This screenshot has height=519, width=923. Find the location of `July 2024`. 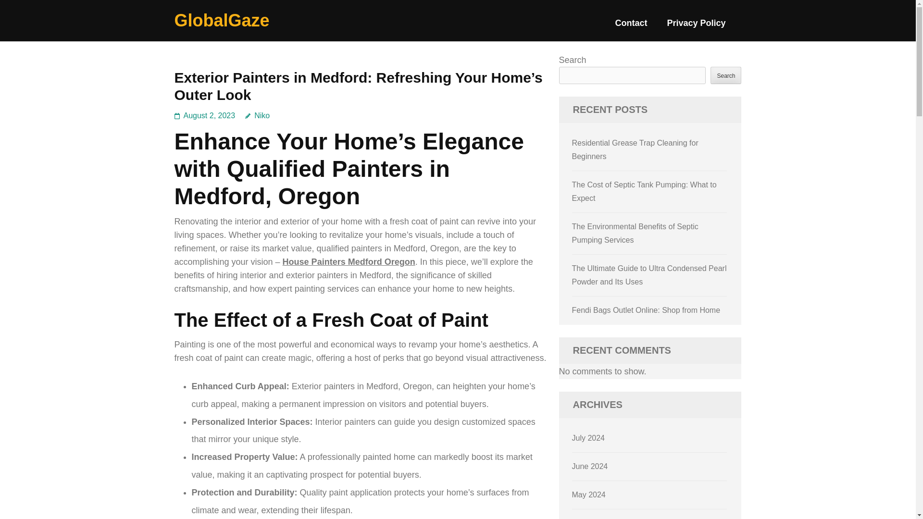

July 2024 is located at coordinates (588, 438).